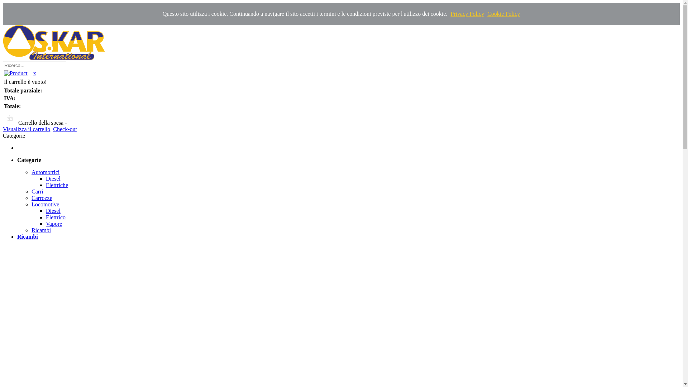 The width and height of the screenshot is (688, 387). Describe the element at coordinates (28, 236) in the screenshot. I see `Ricambi` at that location.